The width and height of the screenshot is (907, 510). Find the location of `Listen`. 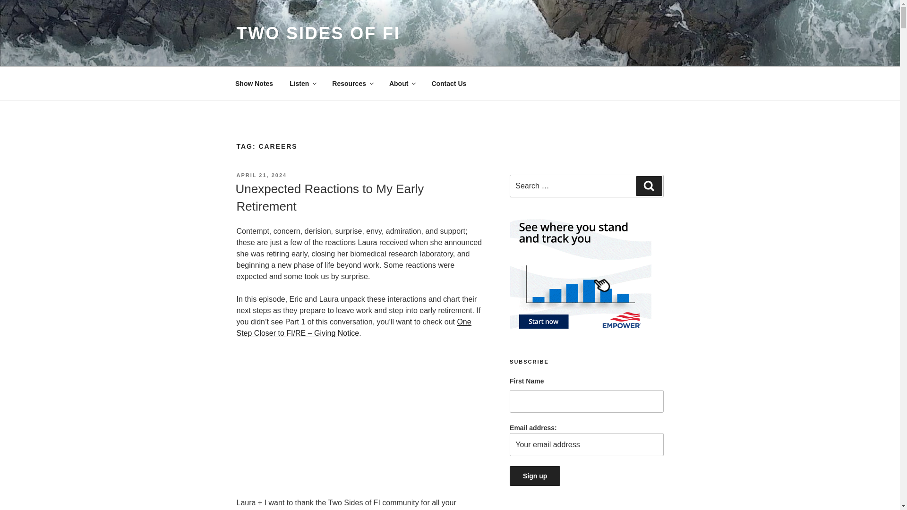

Listen is located at coordinates (302, 83).